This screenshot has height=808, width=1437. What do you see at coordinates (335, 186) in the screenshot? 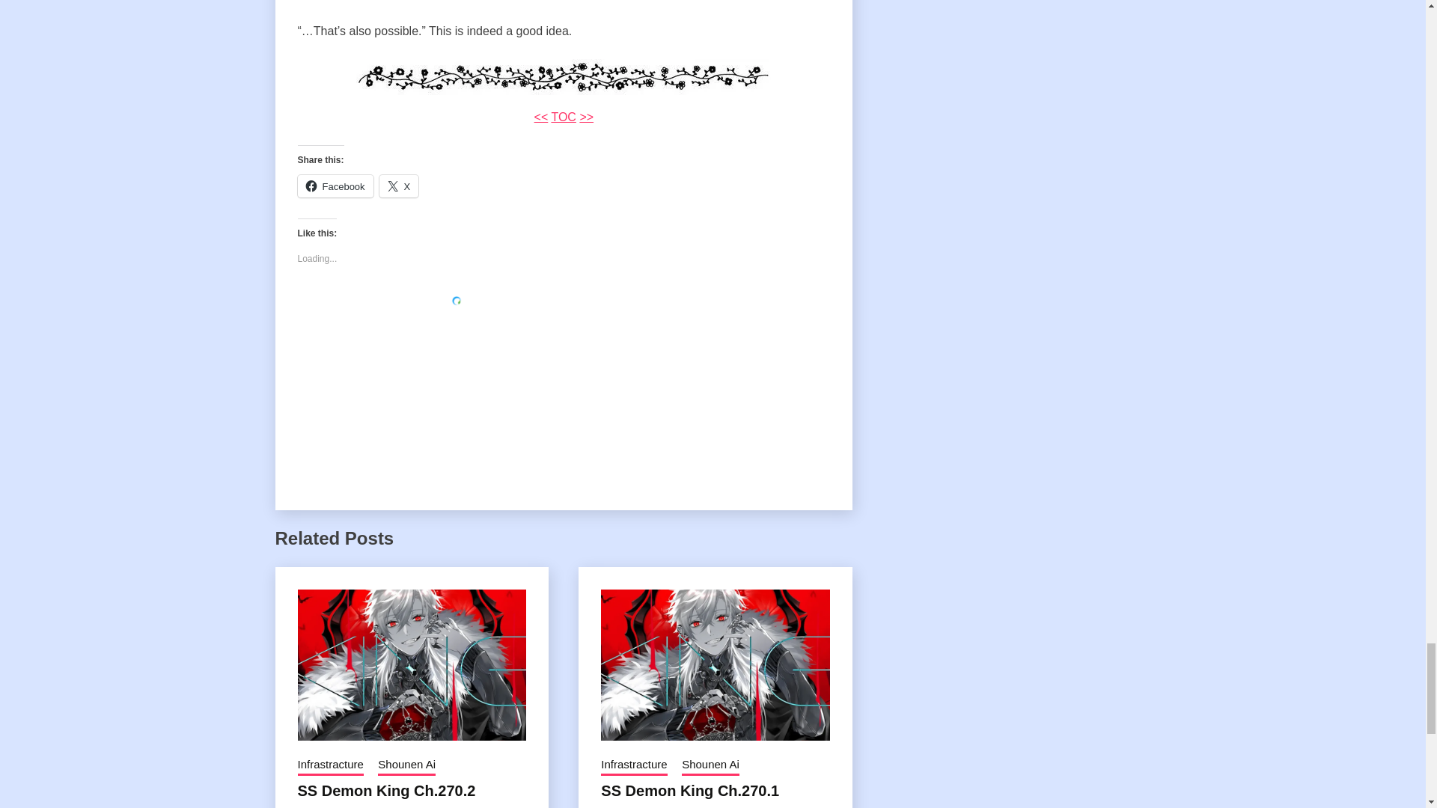
I see `Click to share on Facebook` at bounding box center [335, 186].